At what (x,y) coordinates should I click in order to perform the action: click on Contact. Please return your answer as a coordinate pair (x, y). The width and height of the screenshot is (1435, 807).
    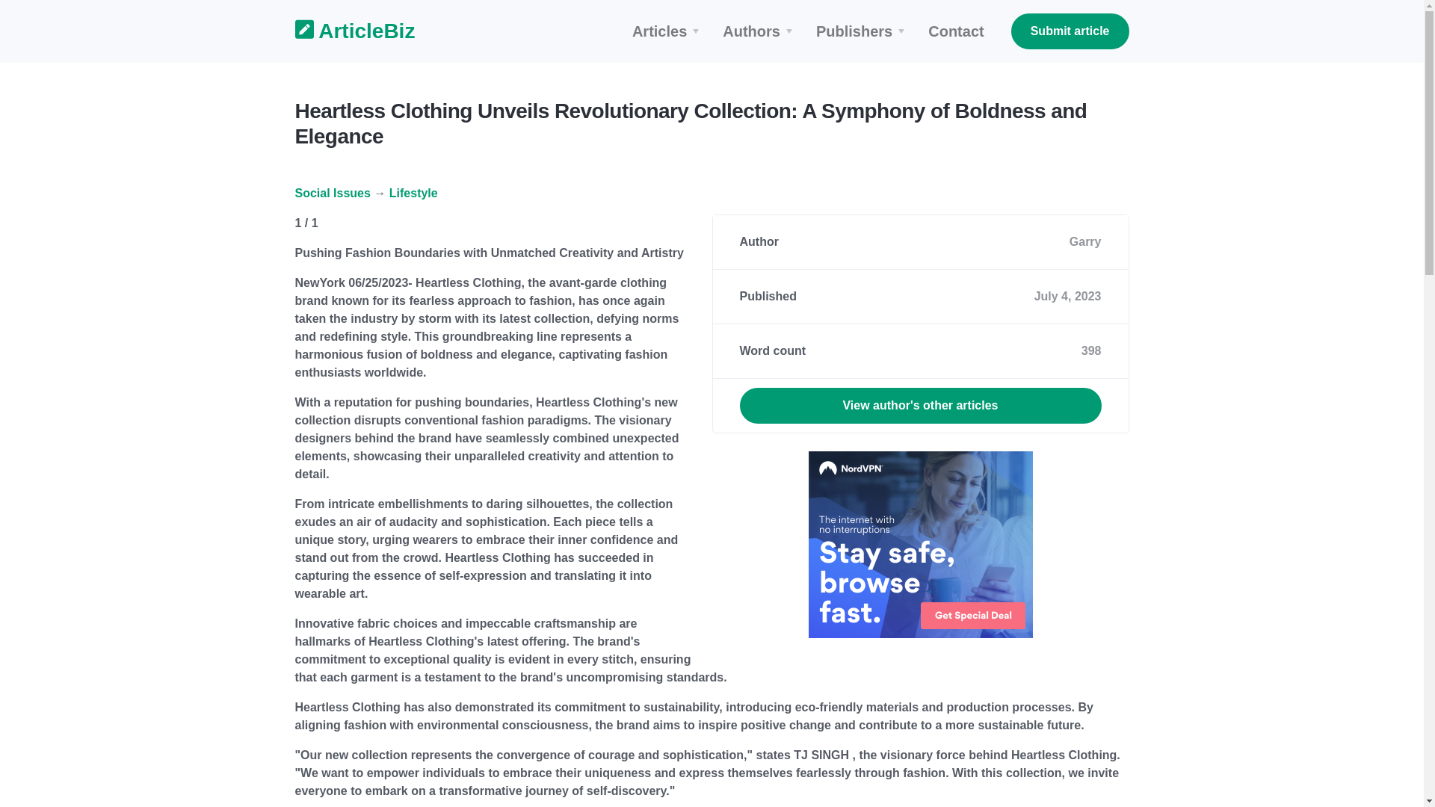
    Looking at the image, I should click on (956, 31).